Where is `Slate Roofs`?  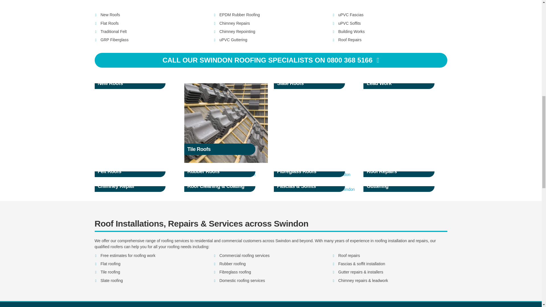
Slate Roofs is located at coordinates (307, 86).